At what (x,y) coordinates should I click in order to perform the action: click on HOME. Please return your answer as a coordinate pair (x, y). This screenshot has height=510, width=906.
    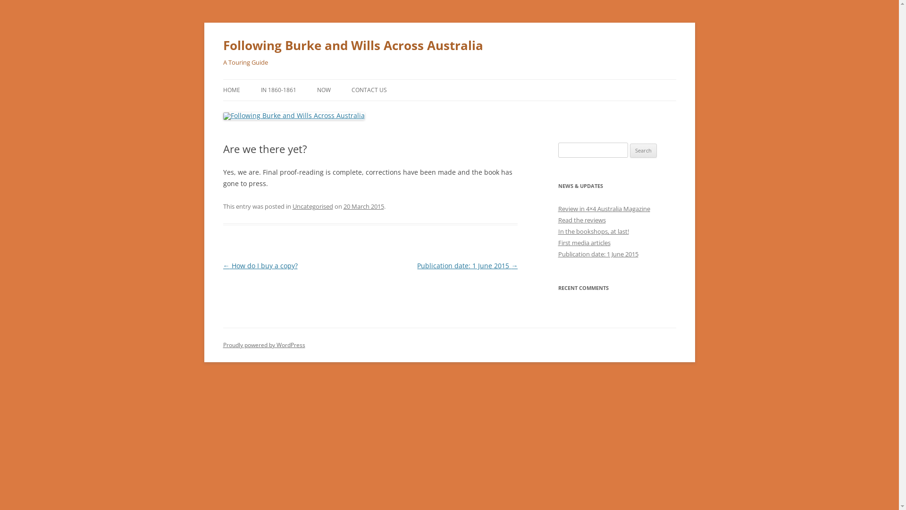
    Looking at the image, I should click on (231, 90).